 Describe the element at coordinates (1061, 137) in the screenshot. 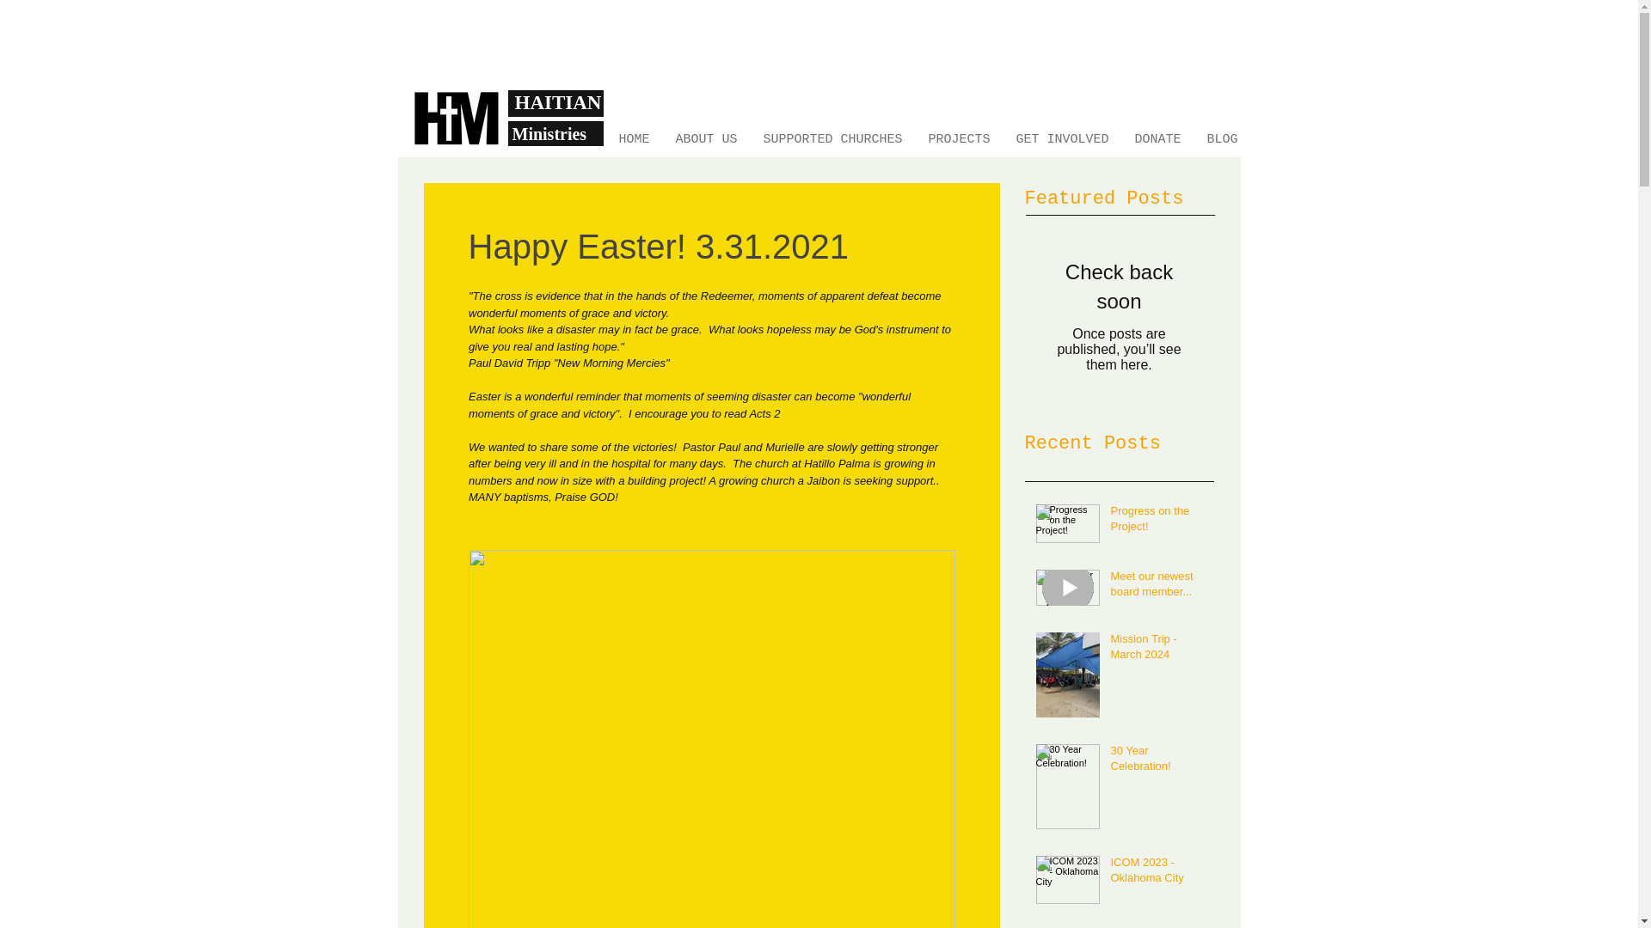

I see `GET INVOLVED` at that location.